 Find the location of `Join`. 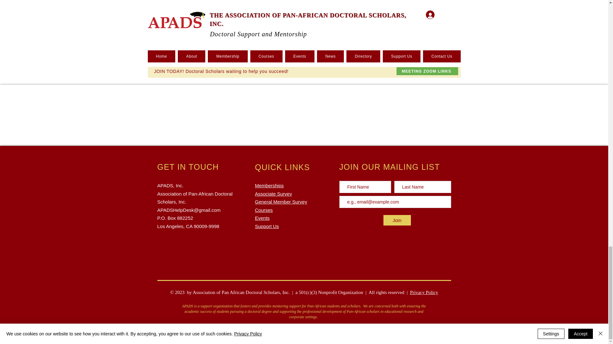

Join is located at coordinates (262, 218).